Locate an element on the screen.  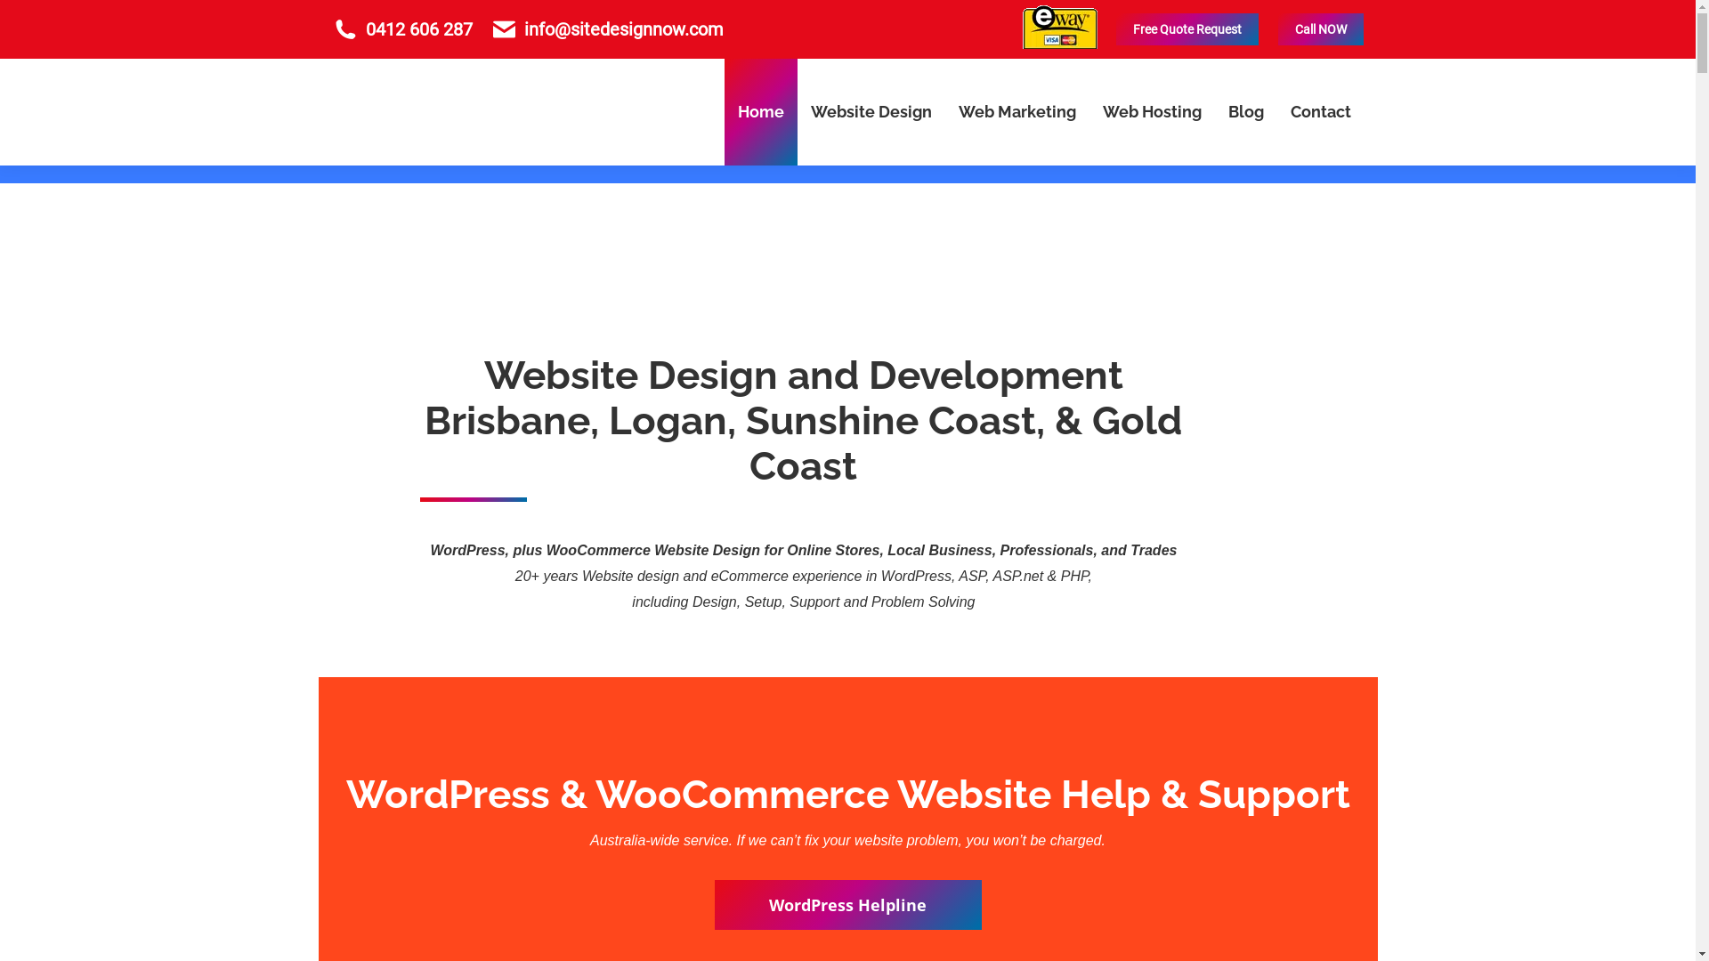
Website Design is located at coordinates (871, 112).